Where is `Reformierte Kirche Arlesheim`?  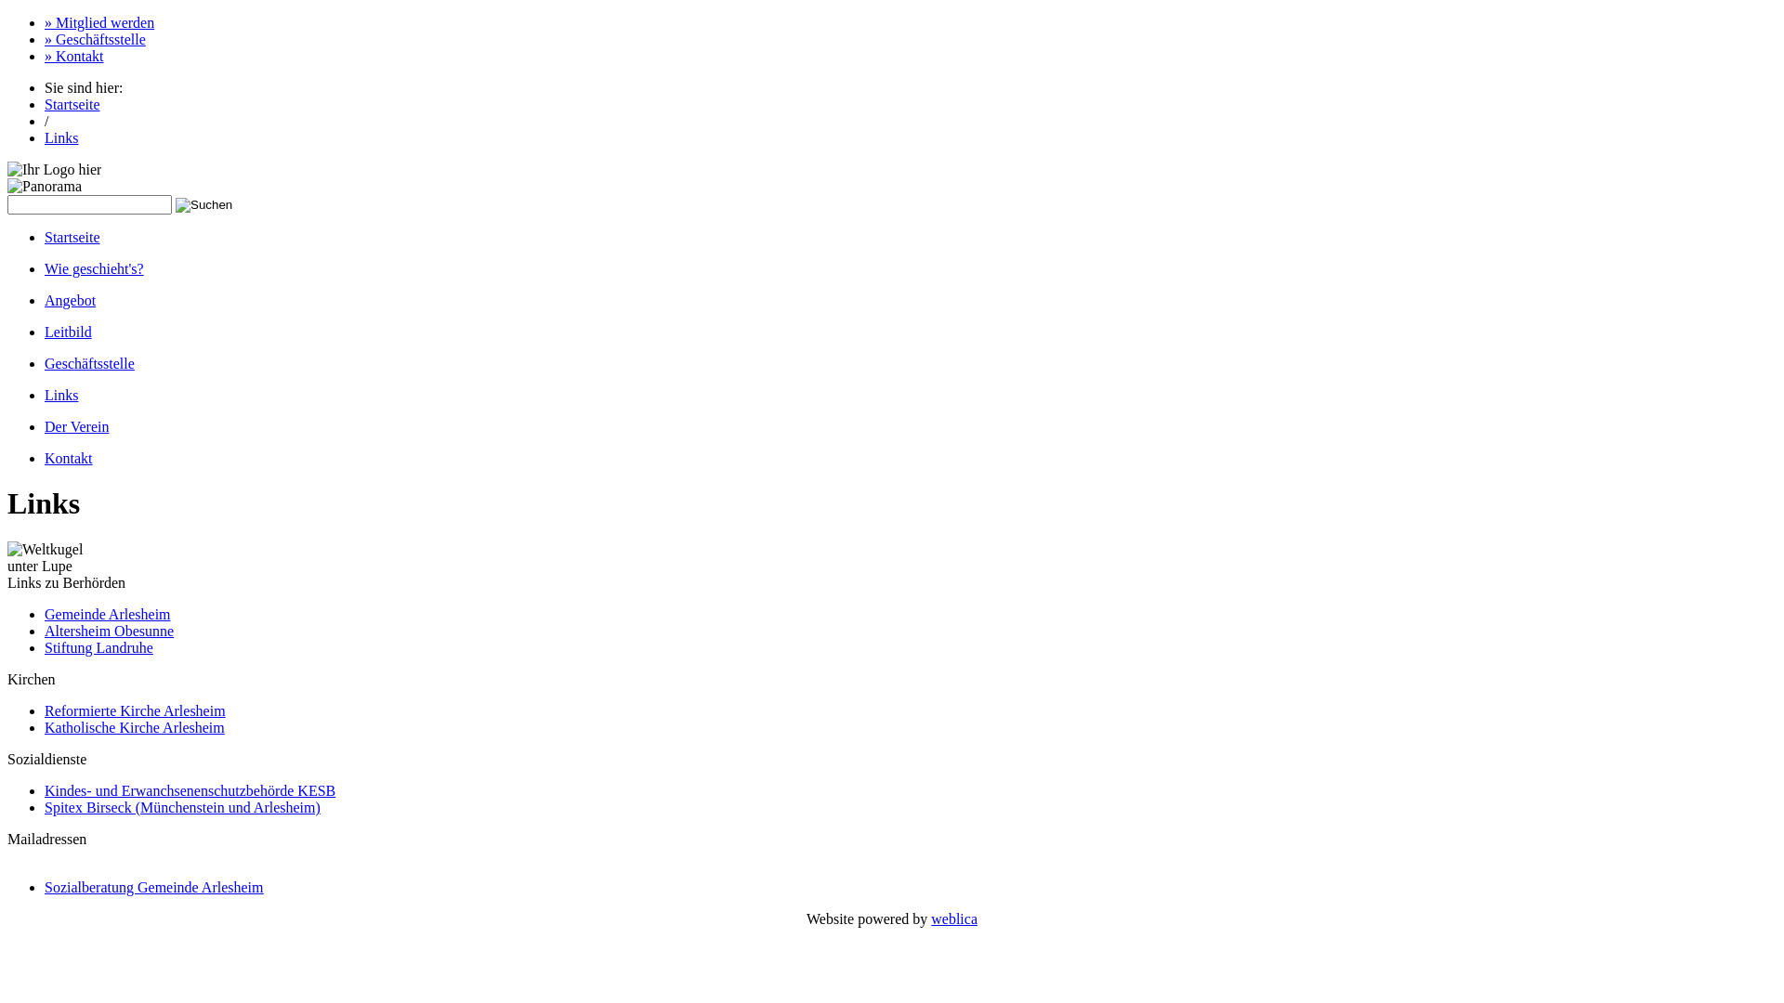
Reformierte Kirche Arlesheim is located at coordinates (136, 711).